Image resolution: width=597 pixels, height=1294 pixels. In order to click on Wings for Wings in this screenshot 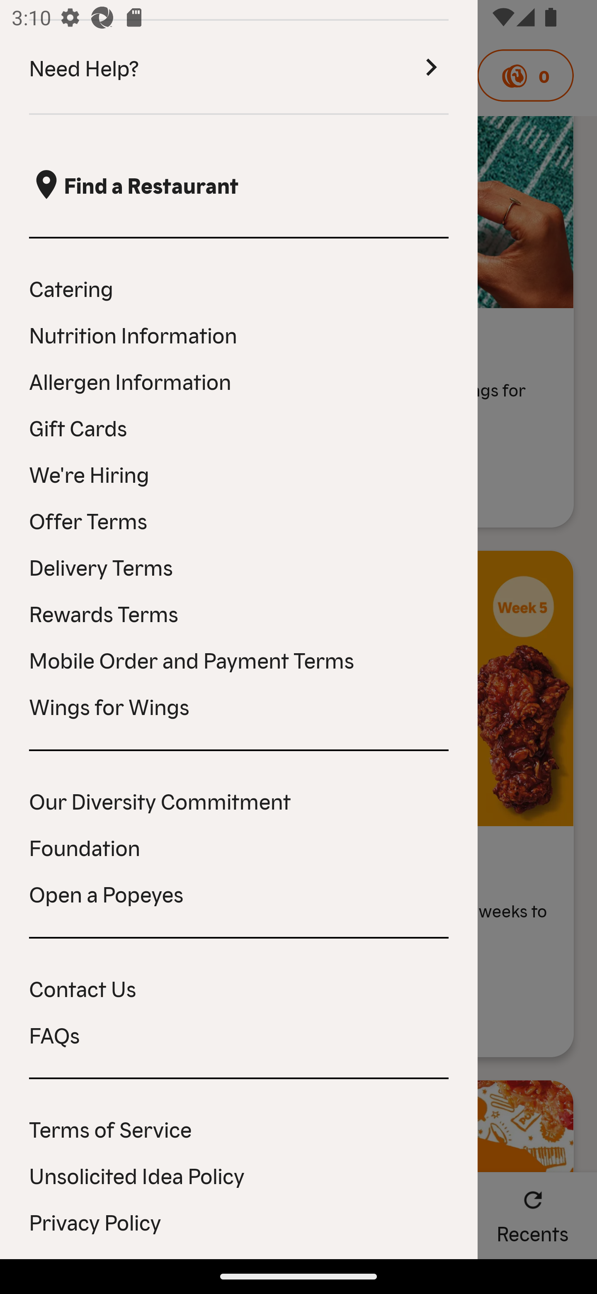, I will do `click(239, 706)`.